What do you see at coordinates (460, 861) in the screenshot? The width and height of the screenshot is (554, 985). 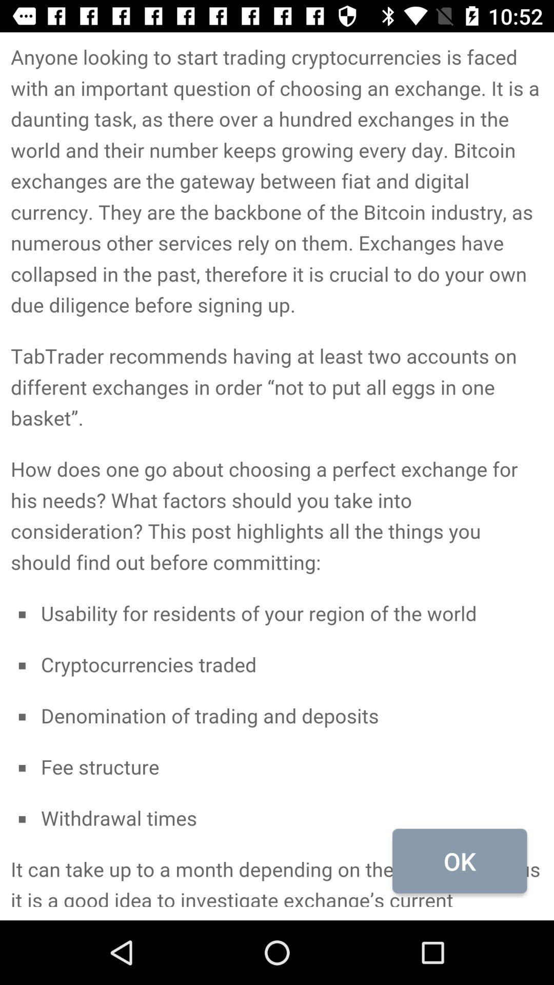 I see `launch ok icon` at bounding box center [460, 861].